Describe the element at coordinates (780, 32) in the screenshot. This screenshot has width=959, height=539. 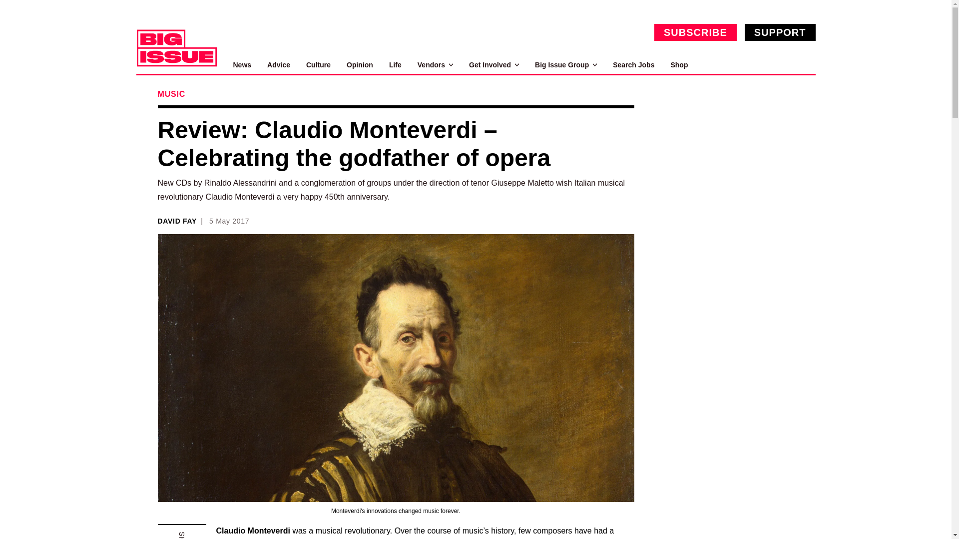
I see `Support` at that location.